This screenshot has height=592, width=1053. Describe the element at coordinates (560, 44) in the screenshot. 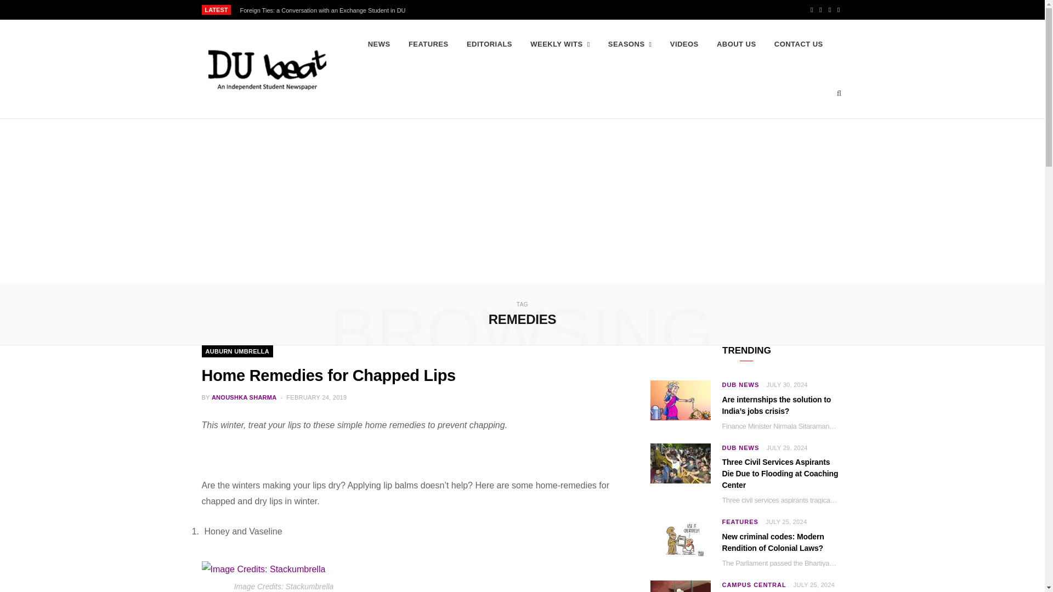

I see `WEEKLY WITS` at that location.